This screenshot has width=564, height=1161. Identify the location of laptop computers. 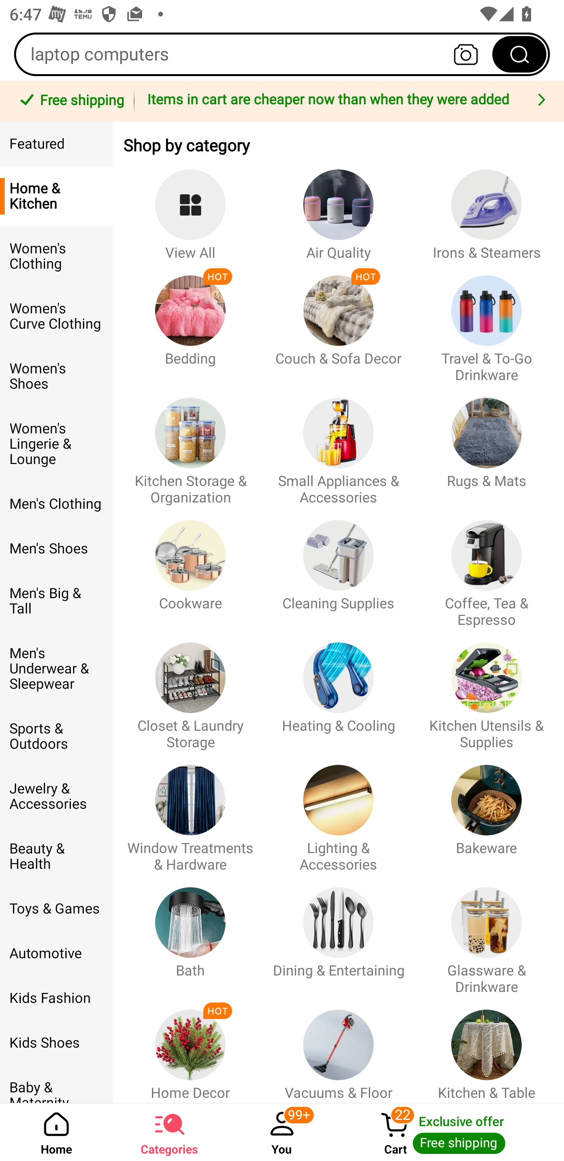
(282, 54).